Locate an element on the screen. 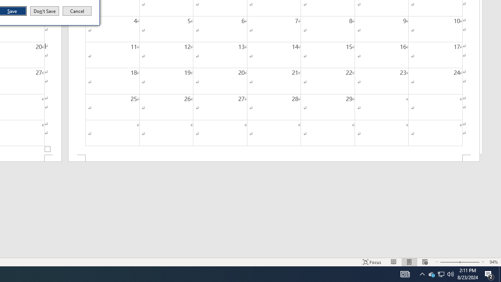 This screenshot has height=282, width=501. Footer -Section 2- is located at coordinates (405, 274).